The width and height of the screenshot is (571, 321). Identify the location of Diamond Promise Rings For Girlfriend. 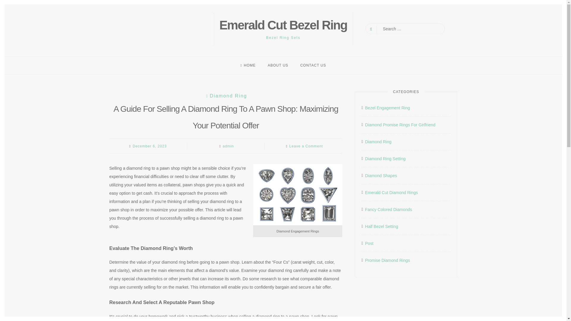
(400, 125).